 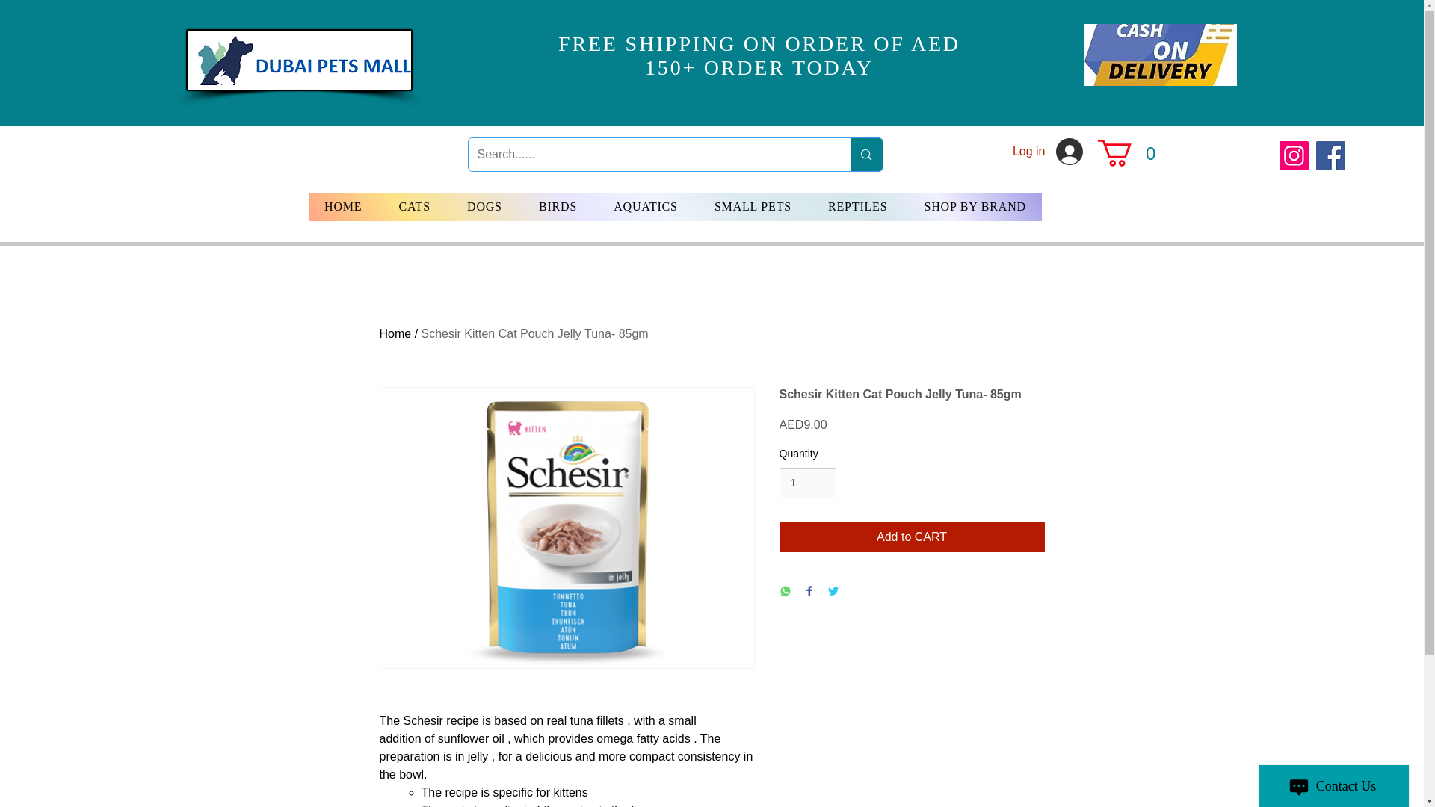 I want to click on ORDER TODAY, so click(x=789, y=67).